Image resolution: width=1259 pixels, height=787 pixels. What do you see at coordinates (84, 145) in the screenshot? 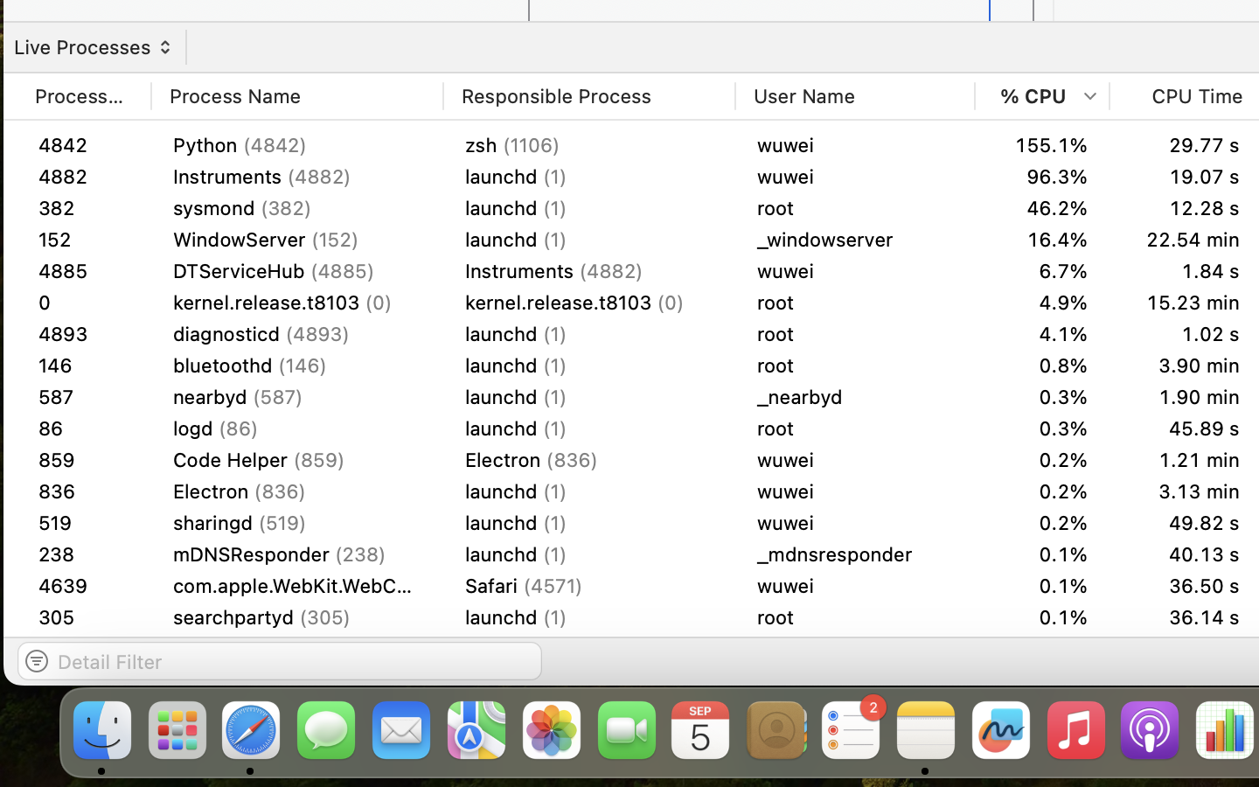
I see `4842` at bounding box center [84, 145].